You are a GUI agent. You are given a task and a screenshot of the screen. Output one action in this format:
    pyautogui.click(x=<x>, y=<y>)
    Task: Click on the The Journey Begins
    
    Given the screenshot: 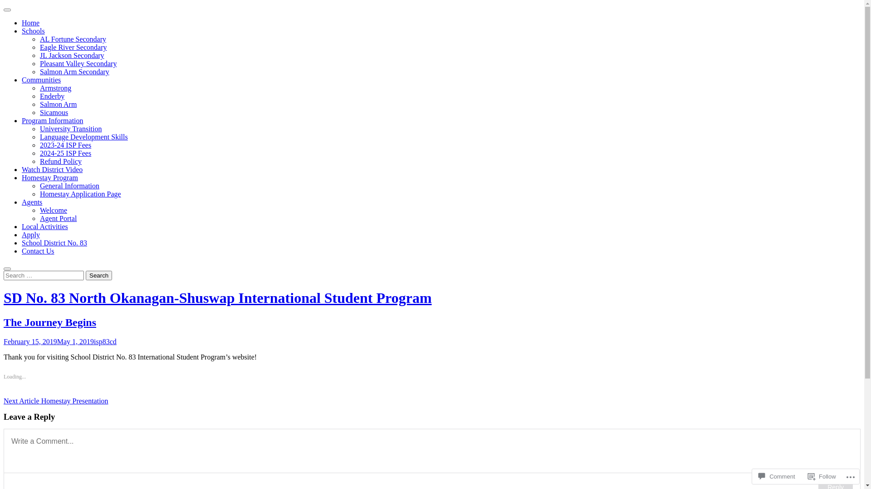 What is the action you would take?
    pyautogui.click(x=50, y=322)
    